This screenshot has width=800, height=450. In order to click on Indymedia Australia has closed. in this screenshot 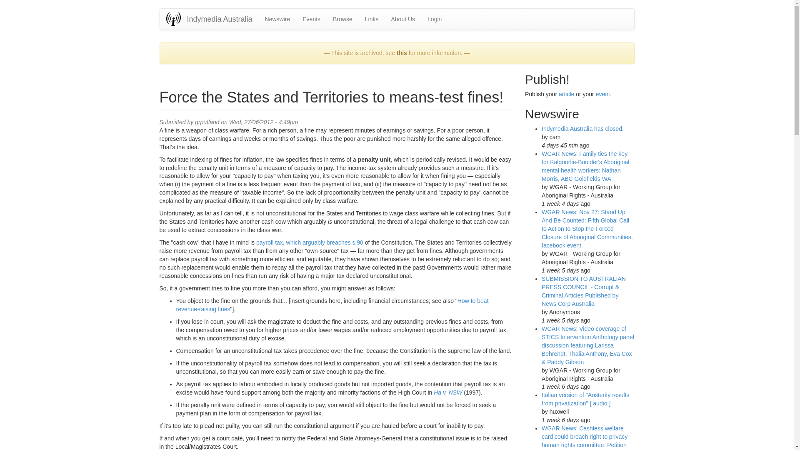, I will do `click(582, 129)`.